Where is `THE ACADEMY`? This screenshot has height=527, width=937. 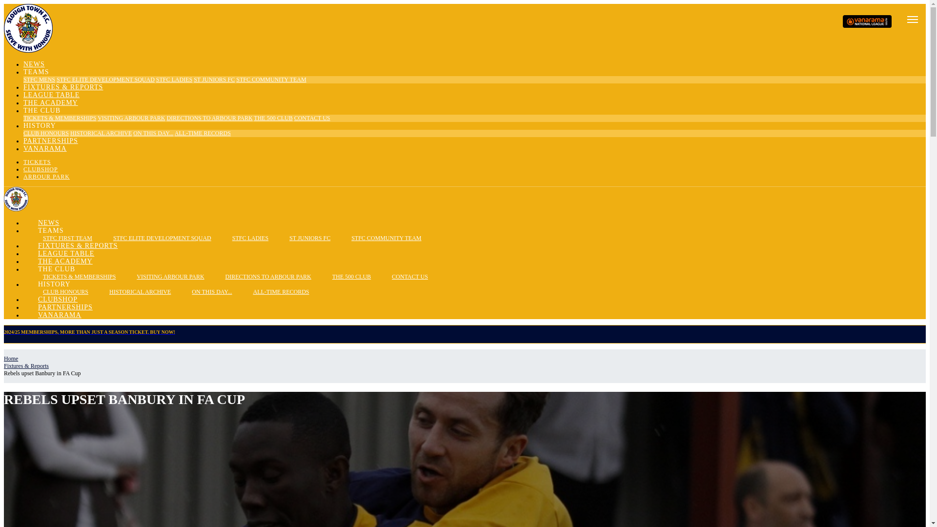
THE ACADEMY is located at coordinates (51, 102).